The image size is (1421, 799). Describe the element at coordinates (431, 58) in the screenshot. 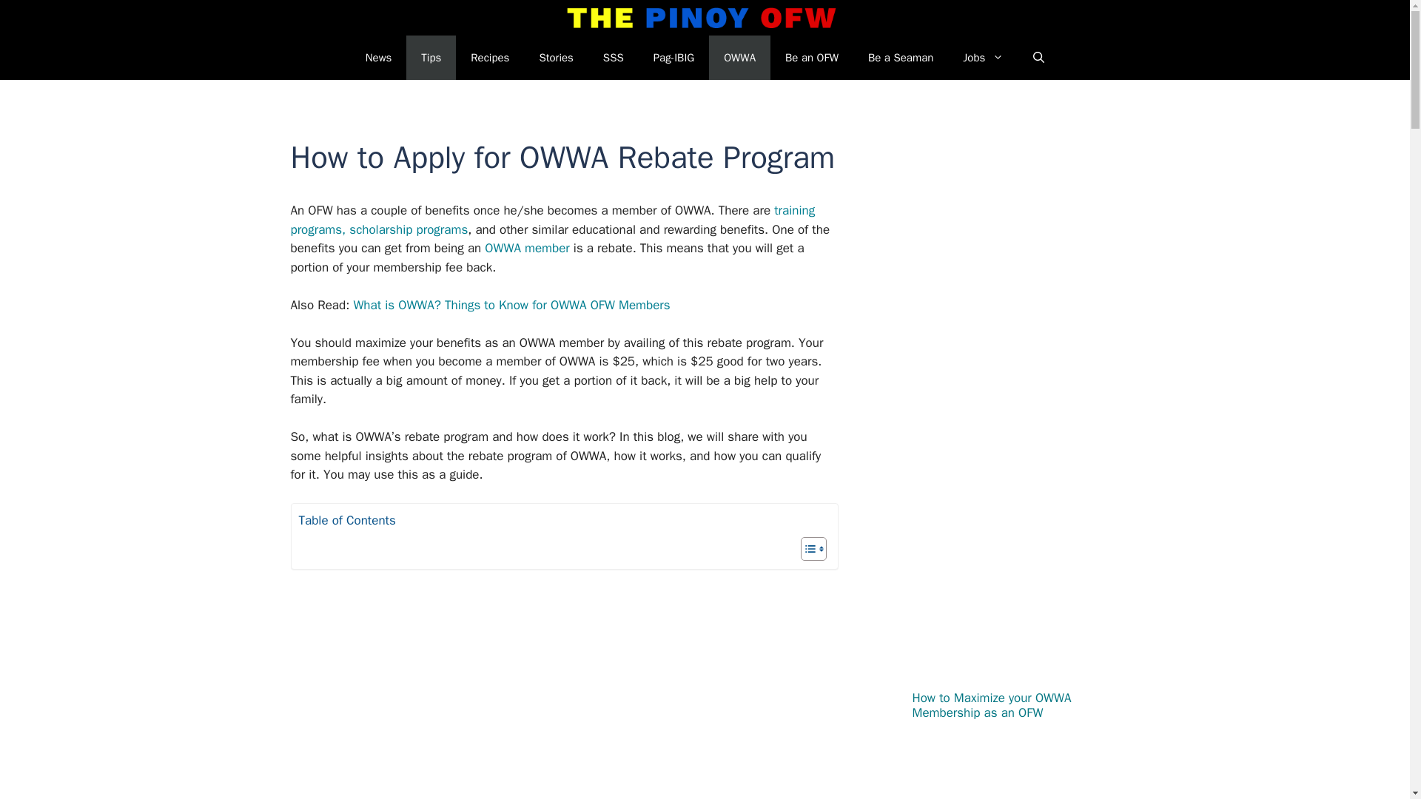

I see `Tips` at that location.